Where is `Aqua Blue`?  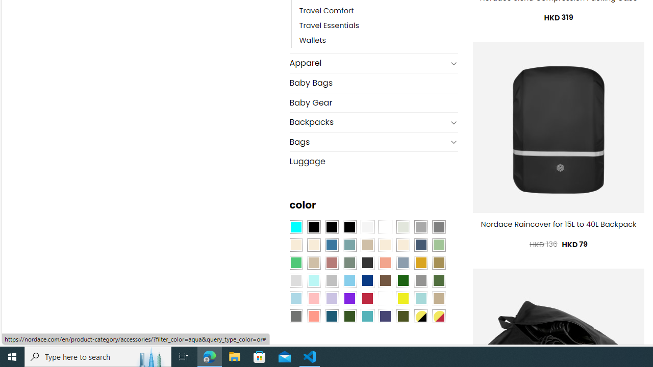 Aqua Blue is located at coordinates (296, 226).